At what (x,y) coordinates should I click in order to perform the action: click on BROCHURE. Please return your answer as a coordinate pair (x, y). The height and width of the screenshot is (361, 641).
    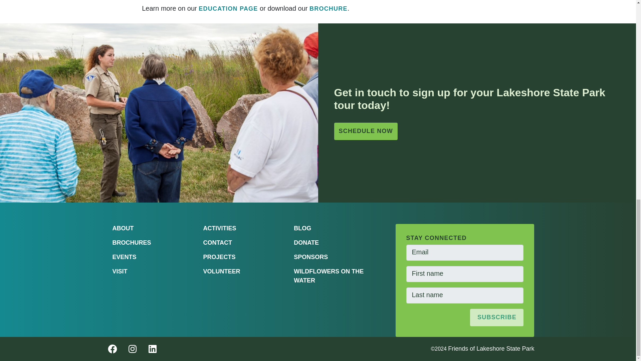
    Looking at the image, I should click on (329, 9).